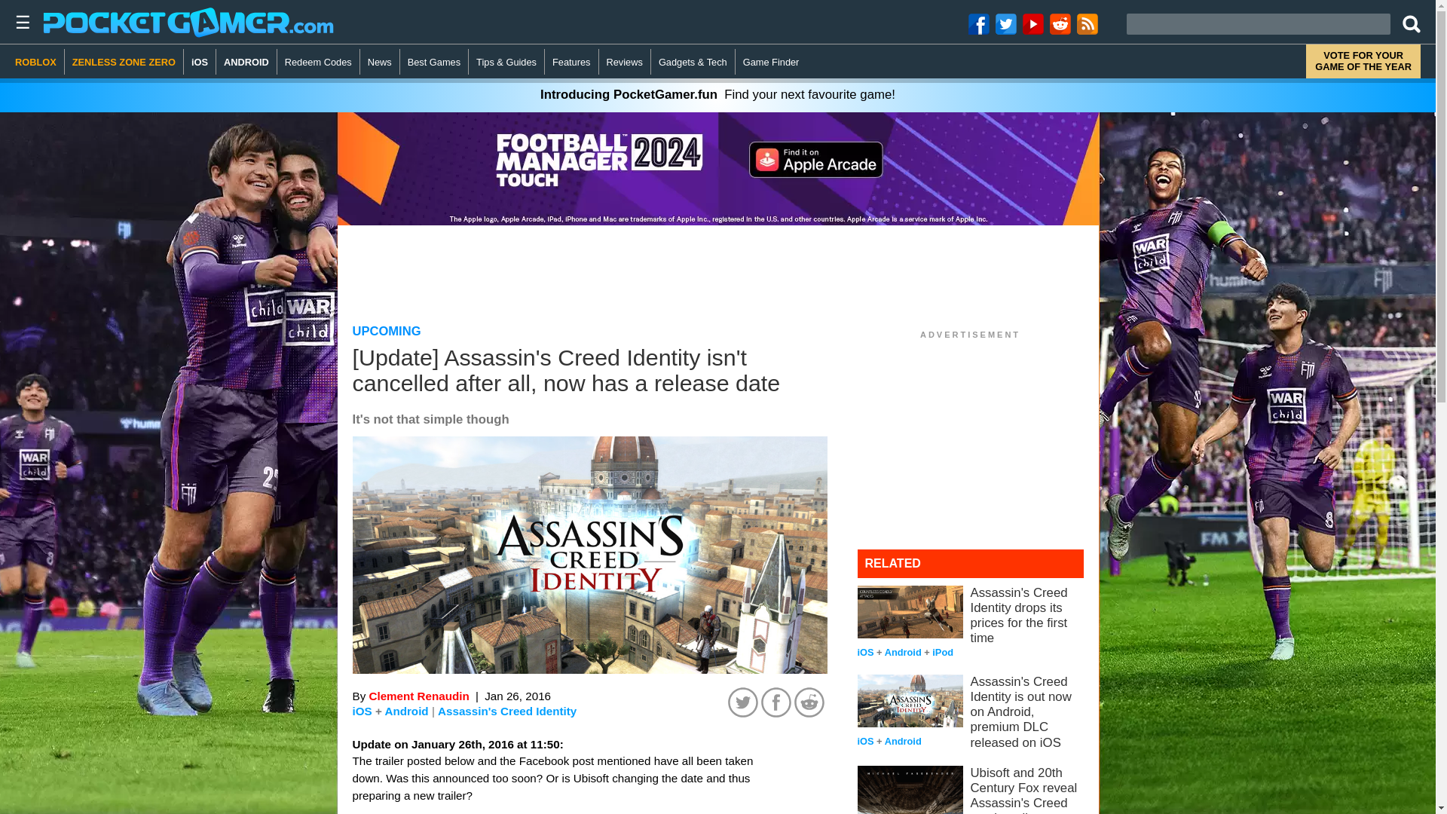 The height and width of the screenshot is (814, 1447). I want to click on iOS, so click(199, 62).